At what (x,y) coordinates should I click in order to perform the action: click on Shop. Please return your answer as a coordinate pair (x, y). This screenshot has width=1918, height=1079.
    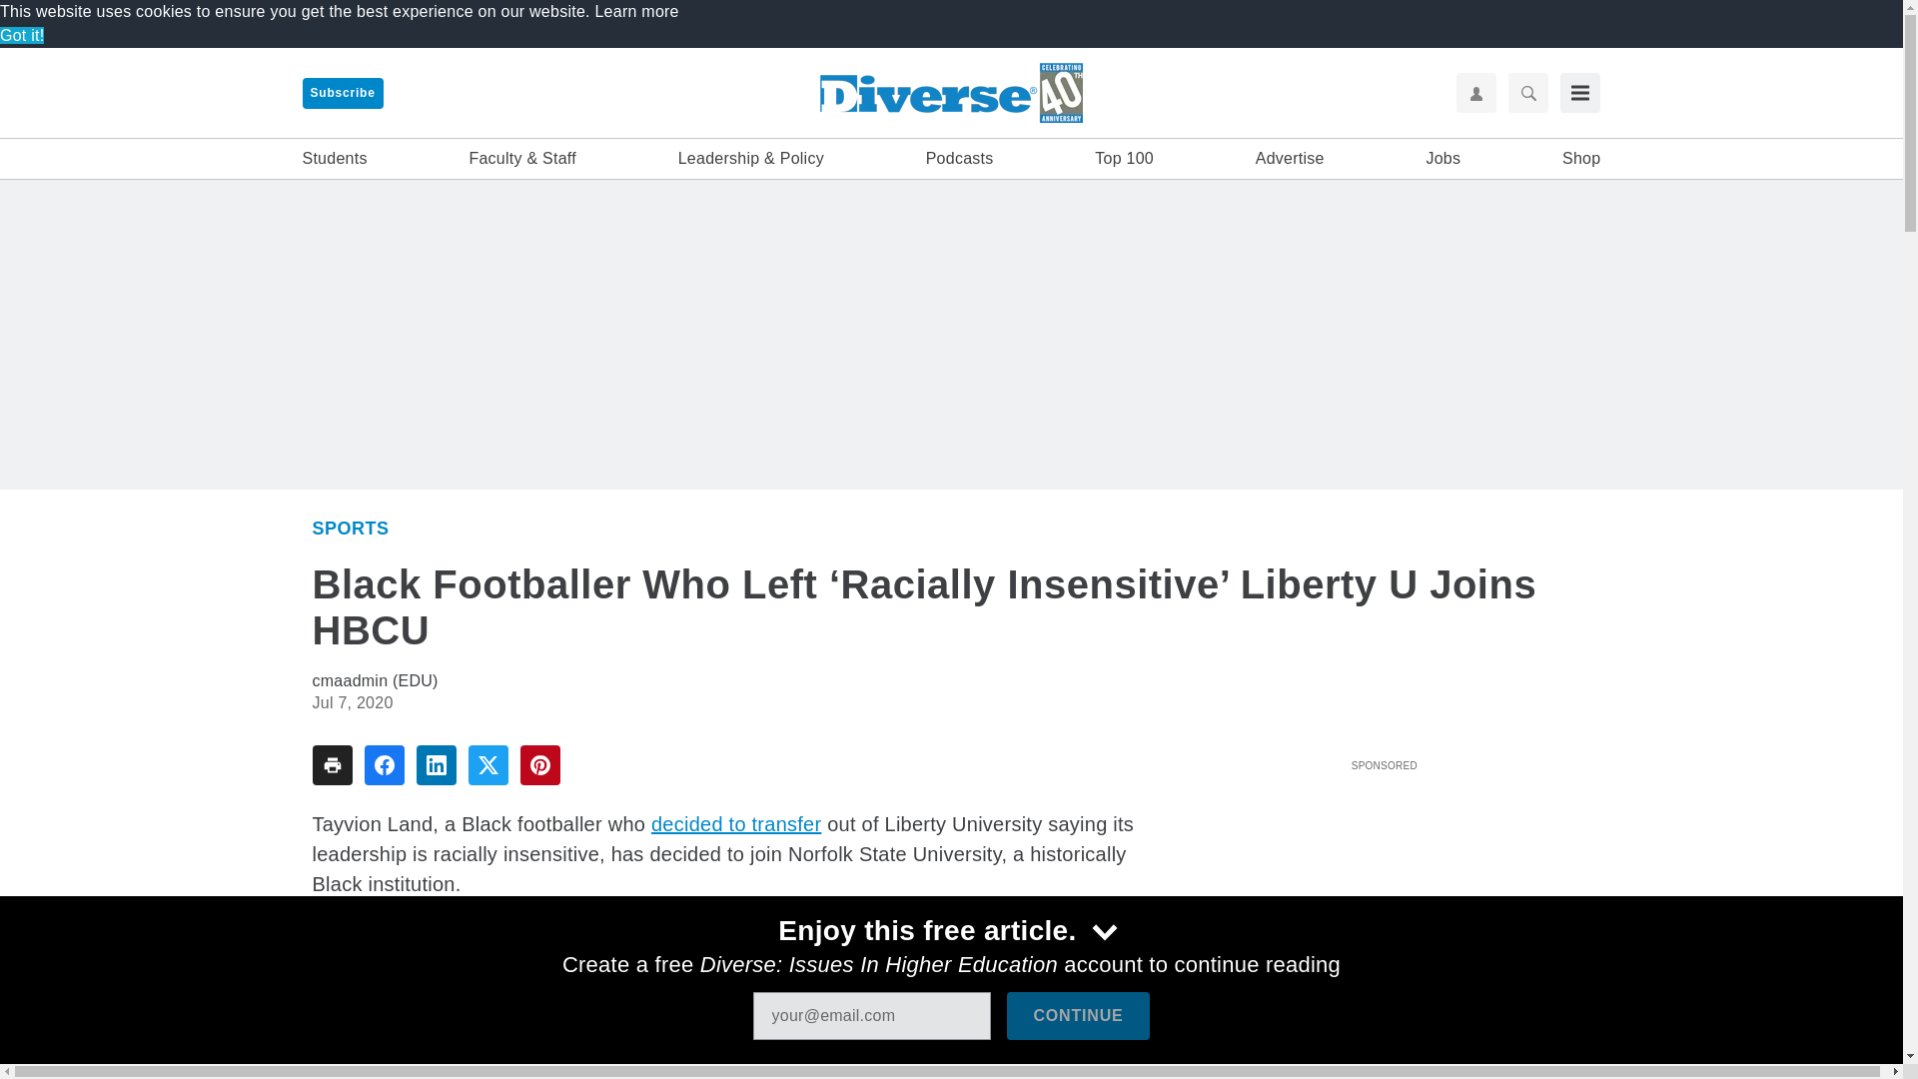
    Looking at the image, I should click on (1580, 158).